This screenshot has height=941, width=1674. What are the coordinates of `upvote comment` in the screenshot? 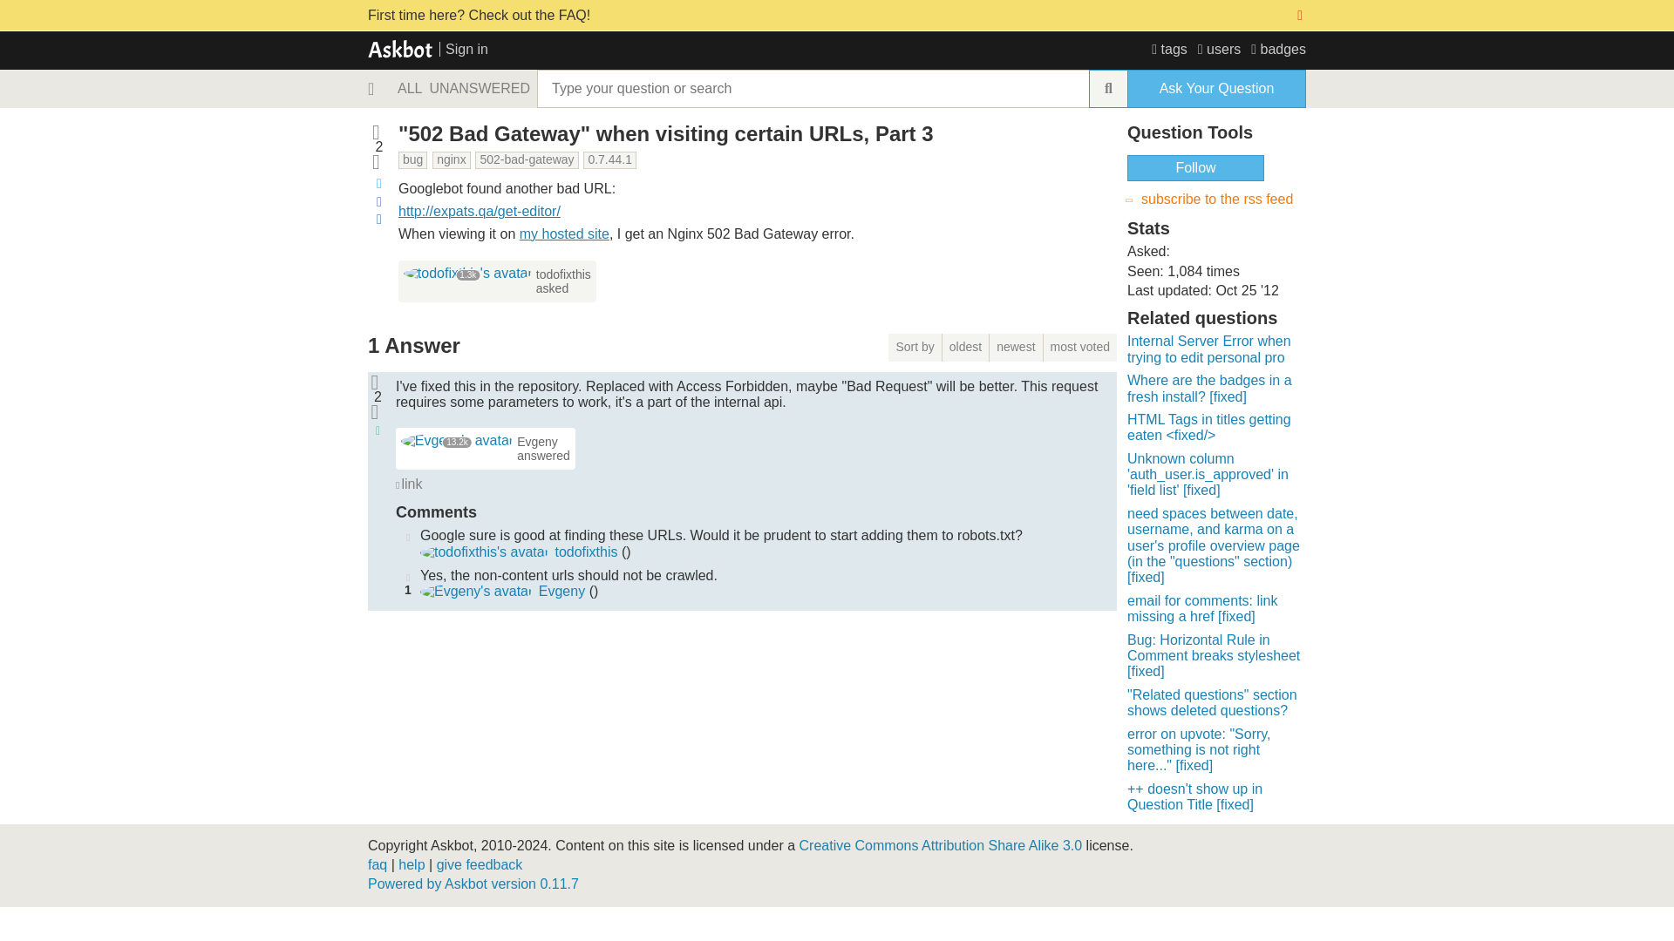 It's located at (407, 535).